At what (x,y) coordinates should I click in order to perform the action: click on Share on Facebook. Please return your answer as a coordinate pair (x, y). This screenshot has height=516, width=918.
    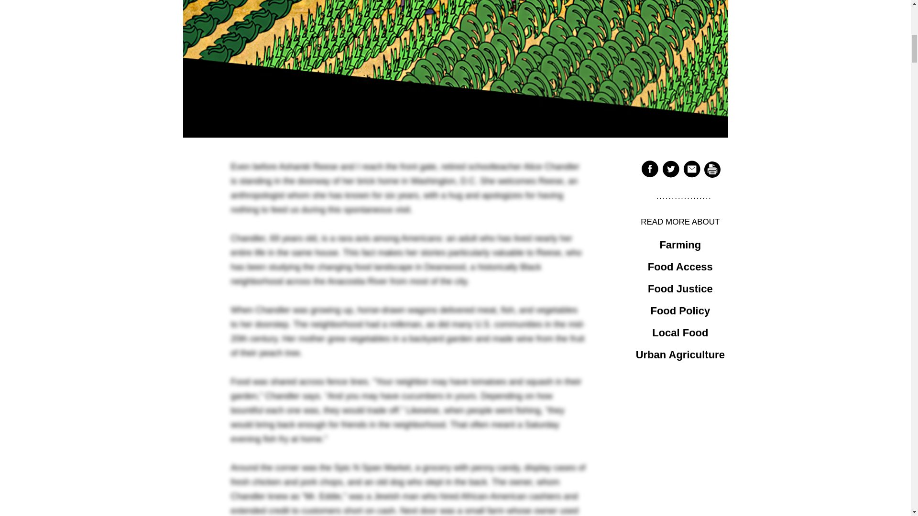
    Looking at the image, I should click on (649, 168).